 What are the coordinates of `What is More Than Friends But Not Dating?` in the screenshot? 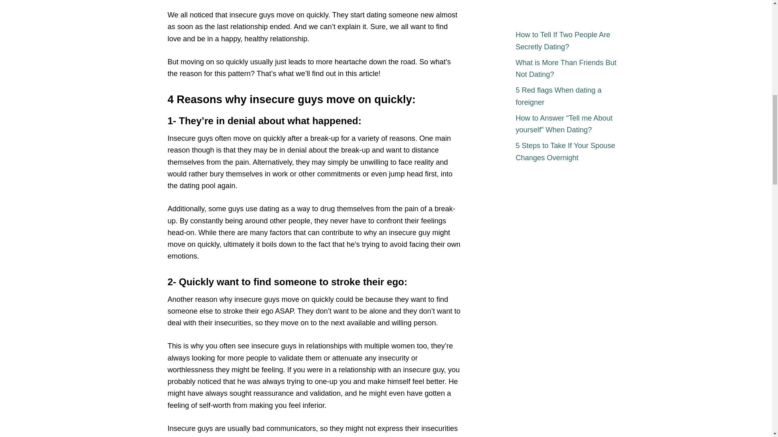 It's located at (568, 69).